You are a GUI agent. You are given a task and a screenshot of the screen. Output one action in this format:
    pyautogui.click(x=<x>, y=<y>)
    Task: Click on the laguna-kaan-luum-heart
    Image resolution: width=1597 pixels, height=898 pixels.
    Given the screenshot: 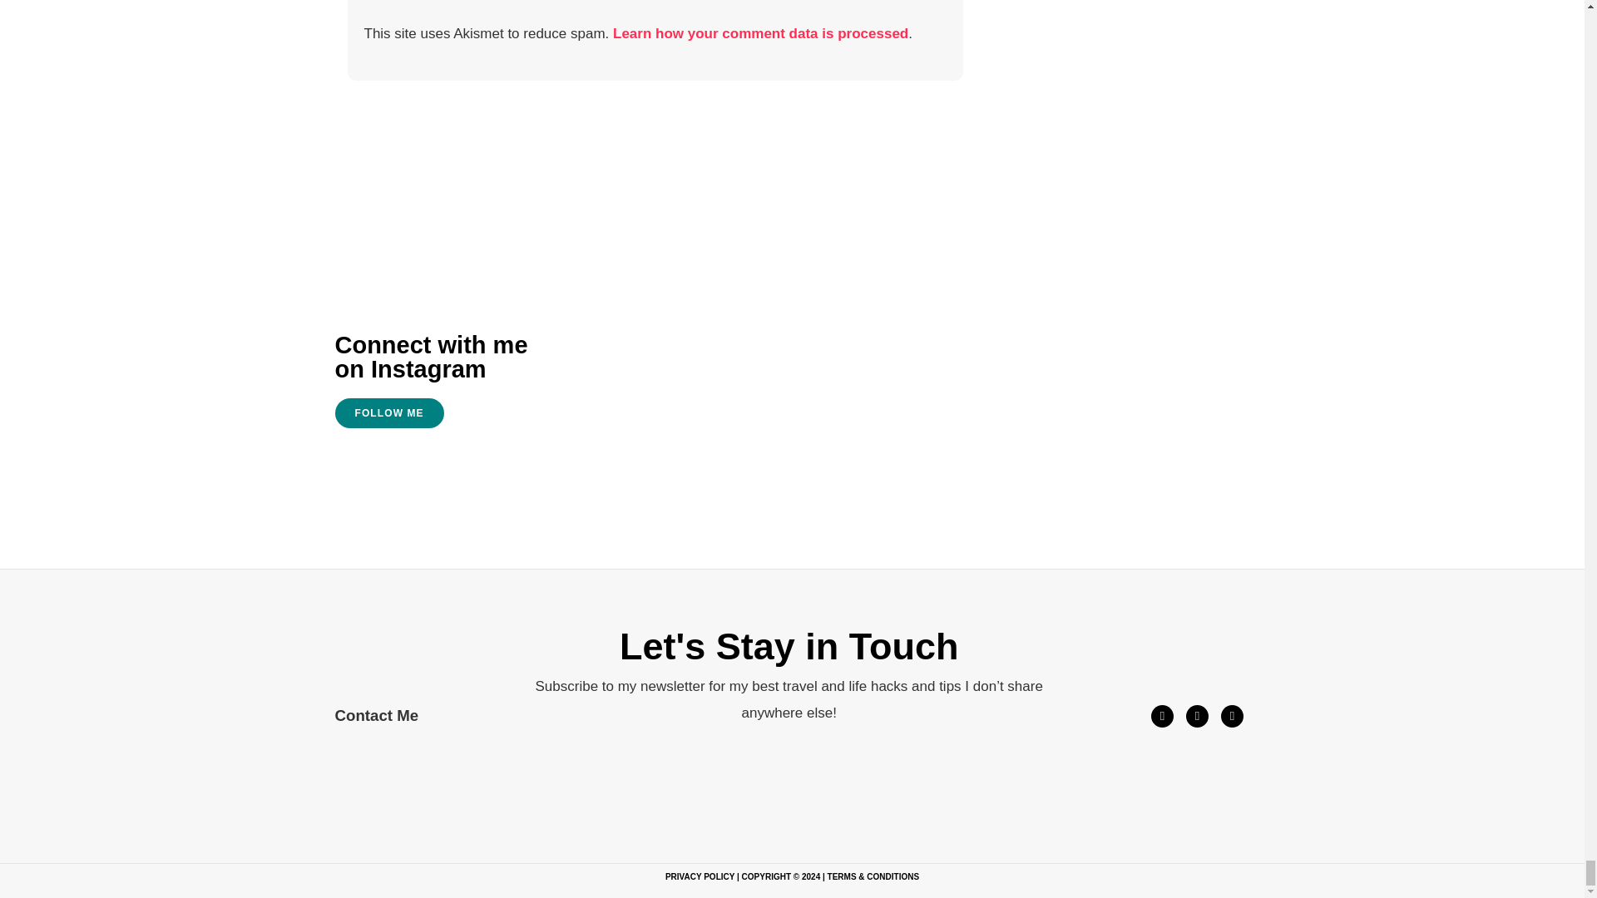 What is the action you would take?
    pyautogui.click(x=1148, y=311)
    